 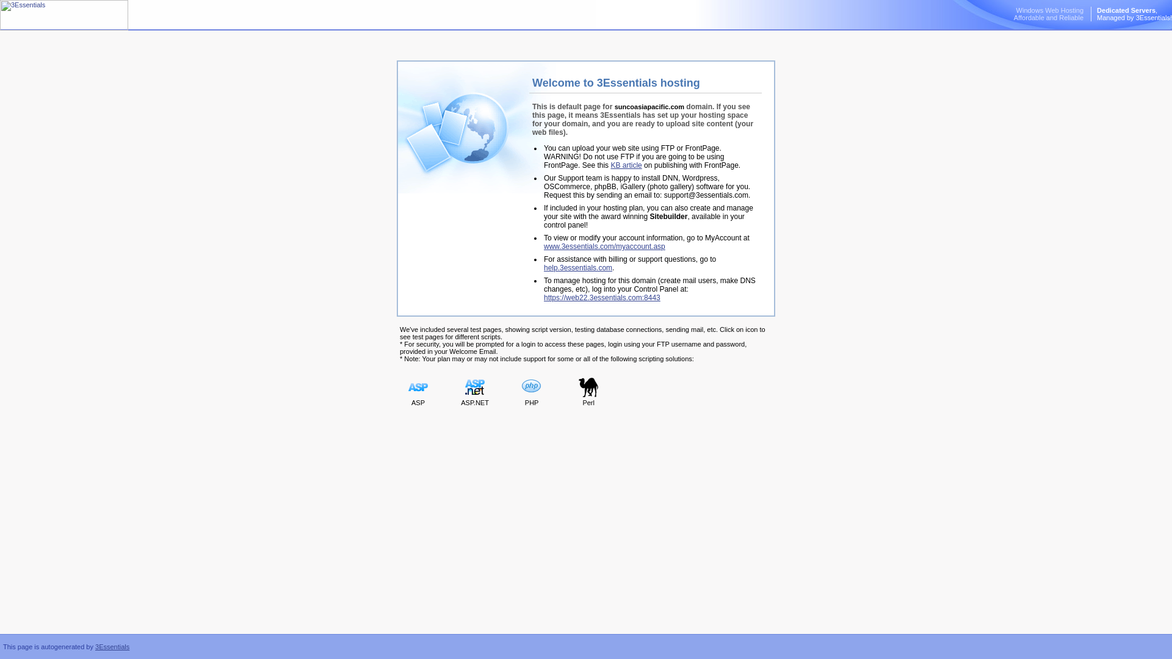 I want to click on Perl, so click(x=588, y=392).